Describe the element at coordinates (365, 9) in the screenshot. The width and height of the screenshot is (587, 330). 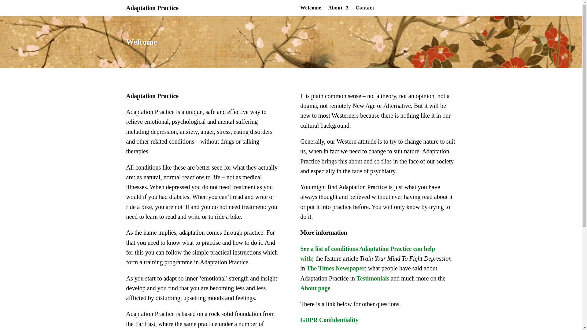
I see `Contact` at that location.